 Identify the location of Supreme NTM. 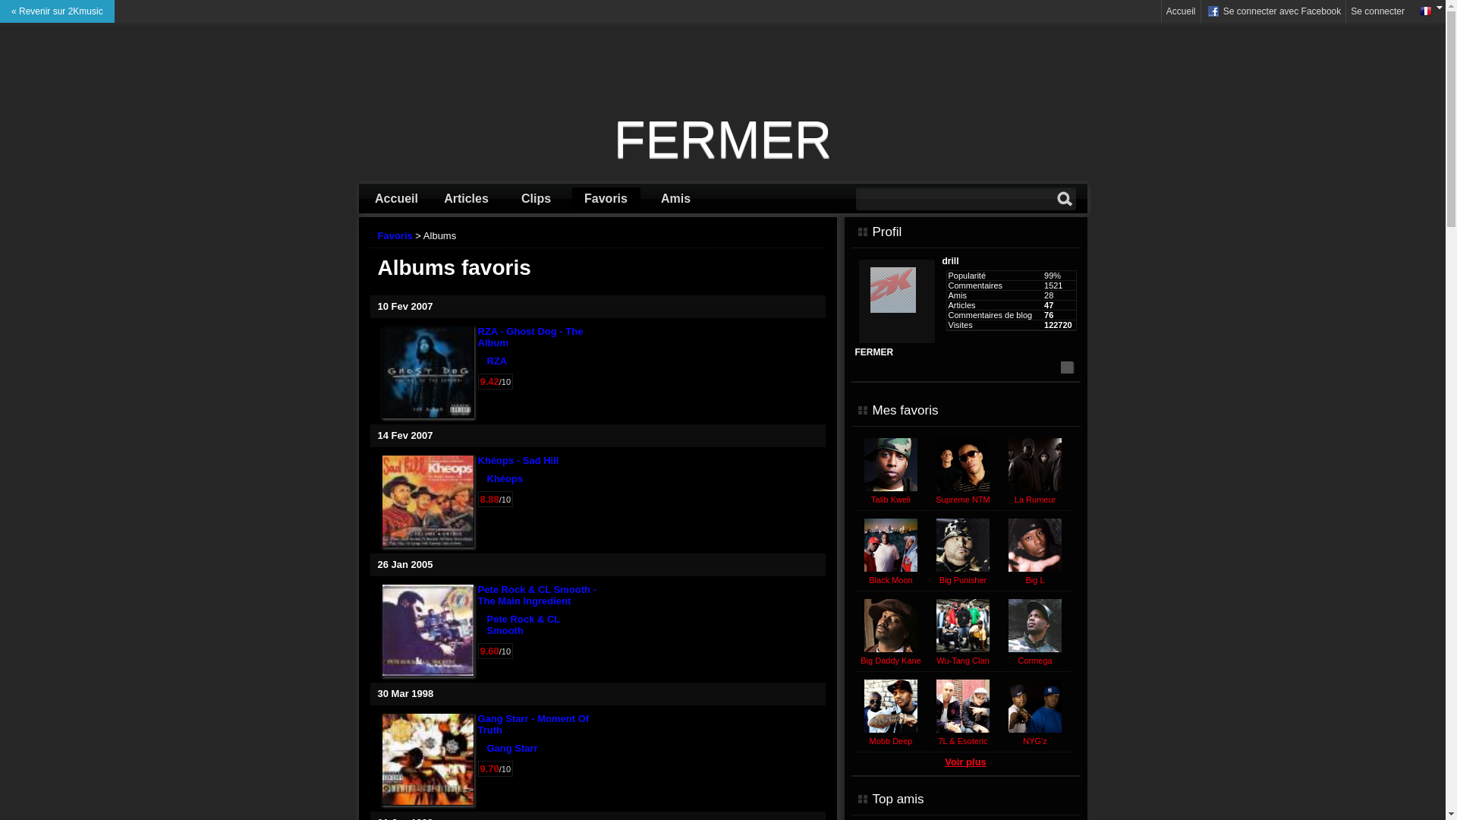
(963, 500).